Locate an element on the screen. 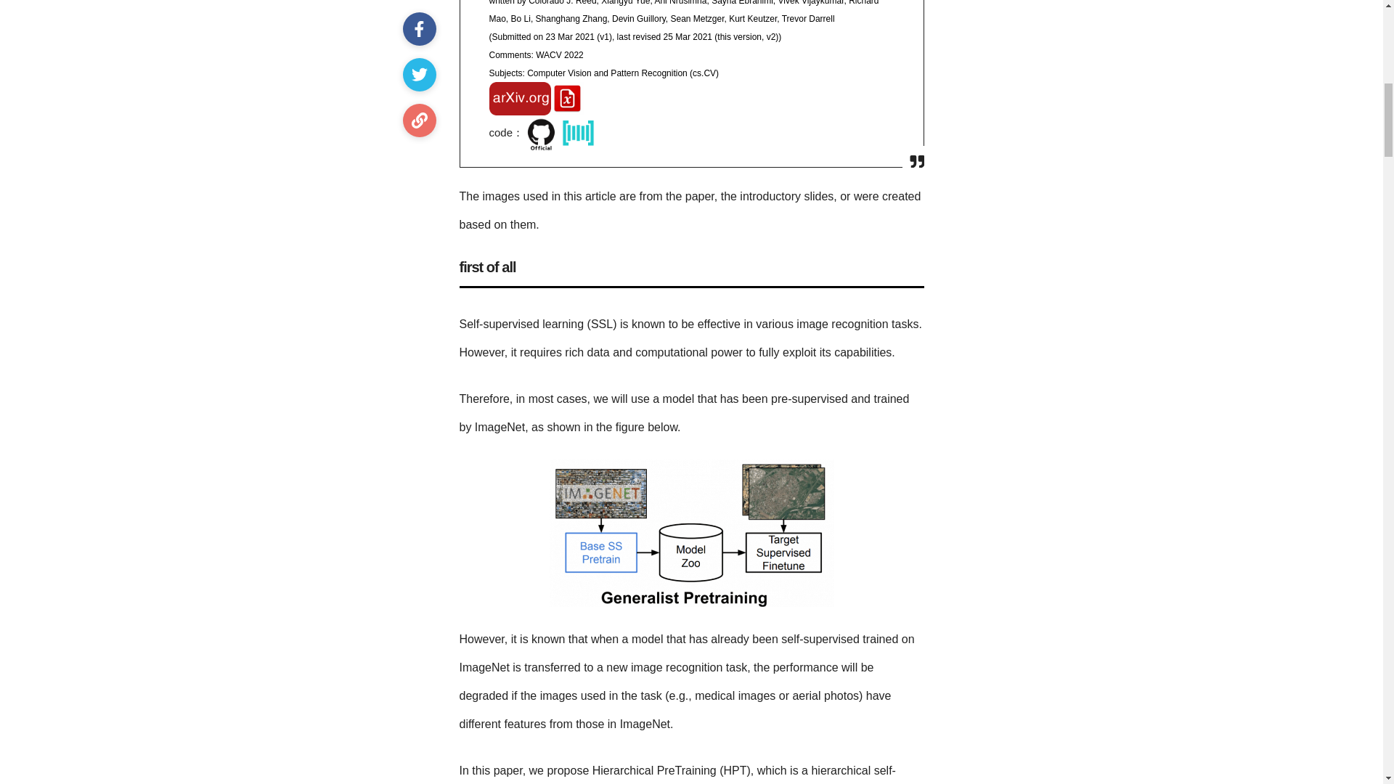 The image size is (1394, 784). Bo Li is located at coordinates (521, 19).